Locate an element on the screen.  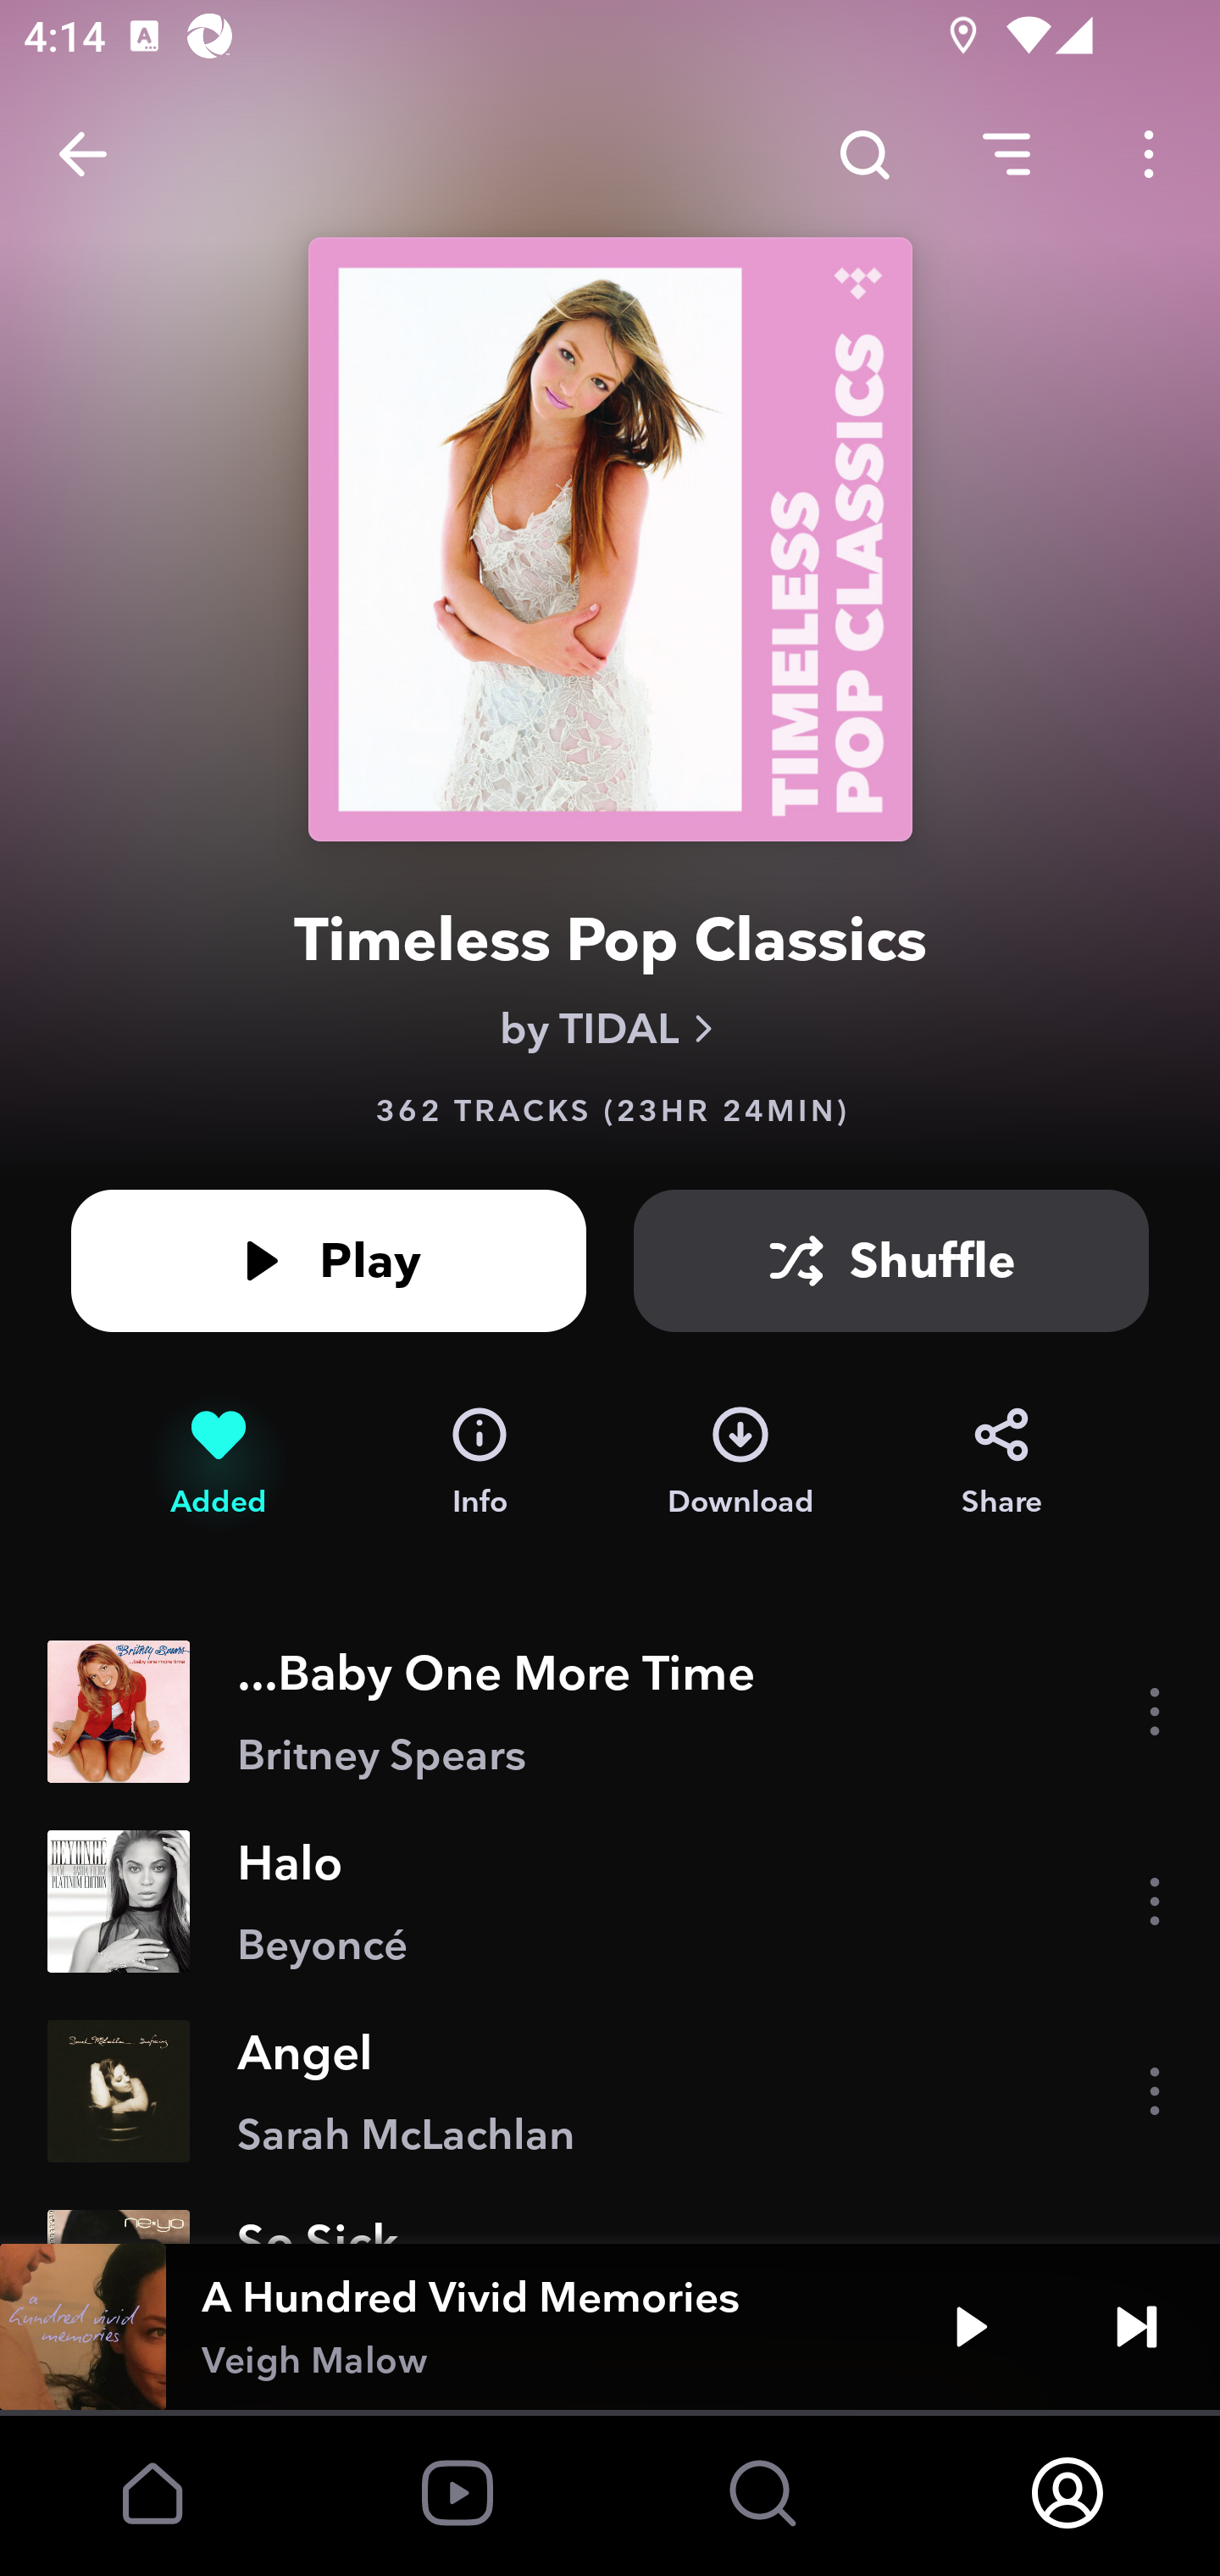
Shuffle is located at coordinates (891, 1261).